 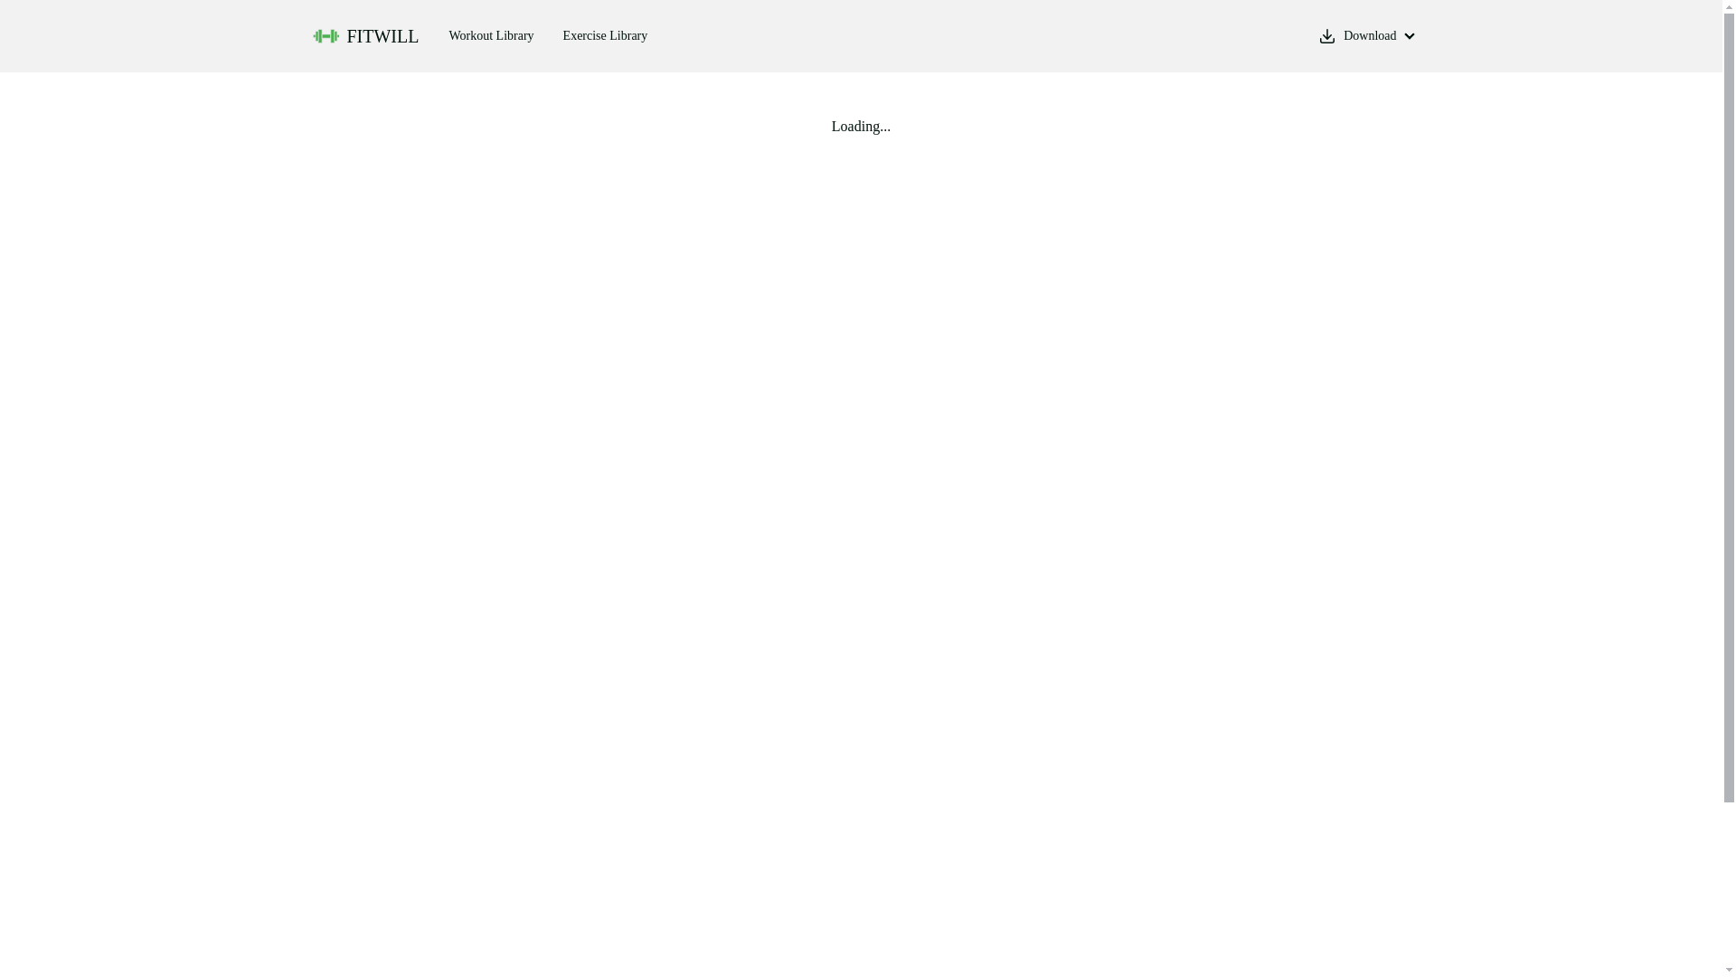 What do you see at coordinates (606, 36) in the screenshot?
I see `Exercise Library` at bounding box center [606, 36].